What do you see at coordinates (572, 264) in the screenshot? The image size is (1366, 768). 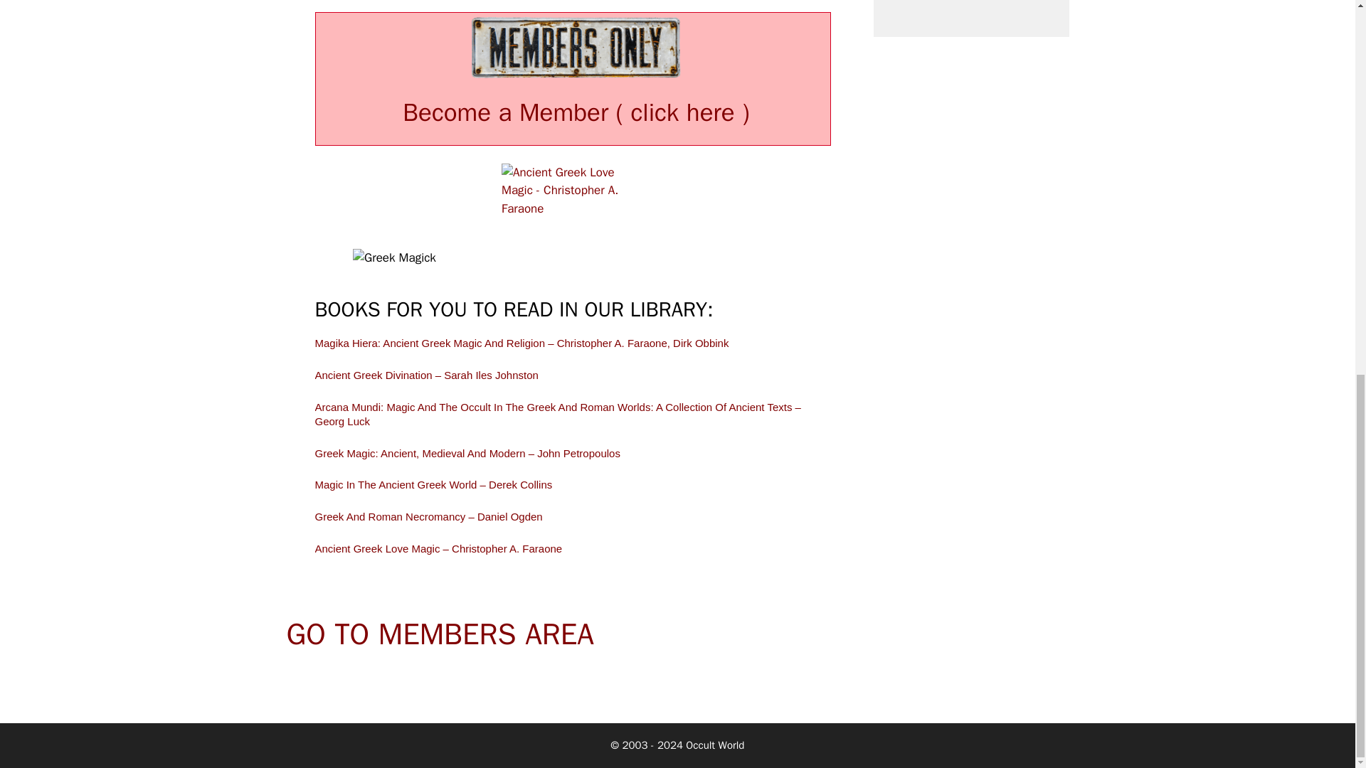 I see `Greek Magick` at bounding box center [572, 264].